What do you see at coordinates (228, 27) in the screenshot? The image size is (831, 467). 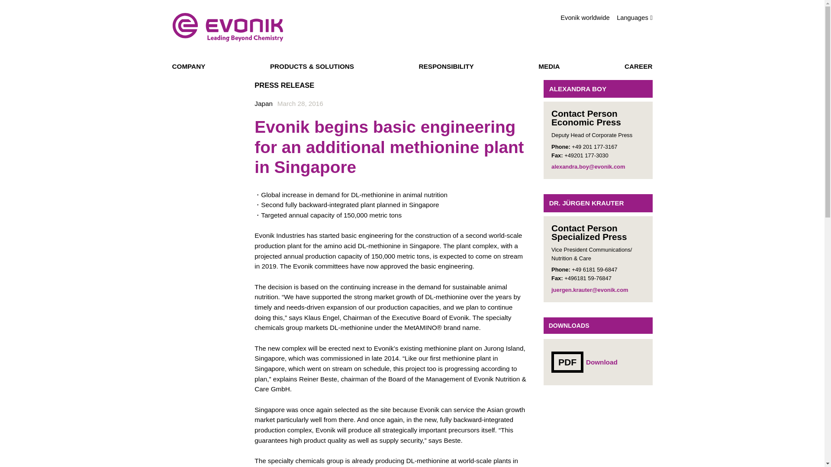 I see `Evonik Industries AG` at bounding box center [228, 27].